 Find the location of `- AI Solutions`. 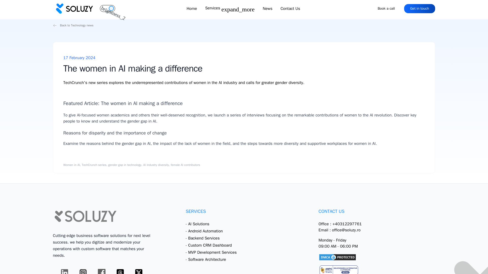

- AI Solutions is located at coordinates (197, 224).